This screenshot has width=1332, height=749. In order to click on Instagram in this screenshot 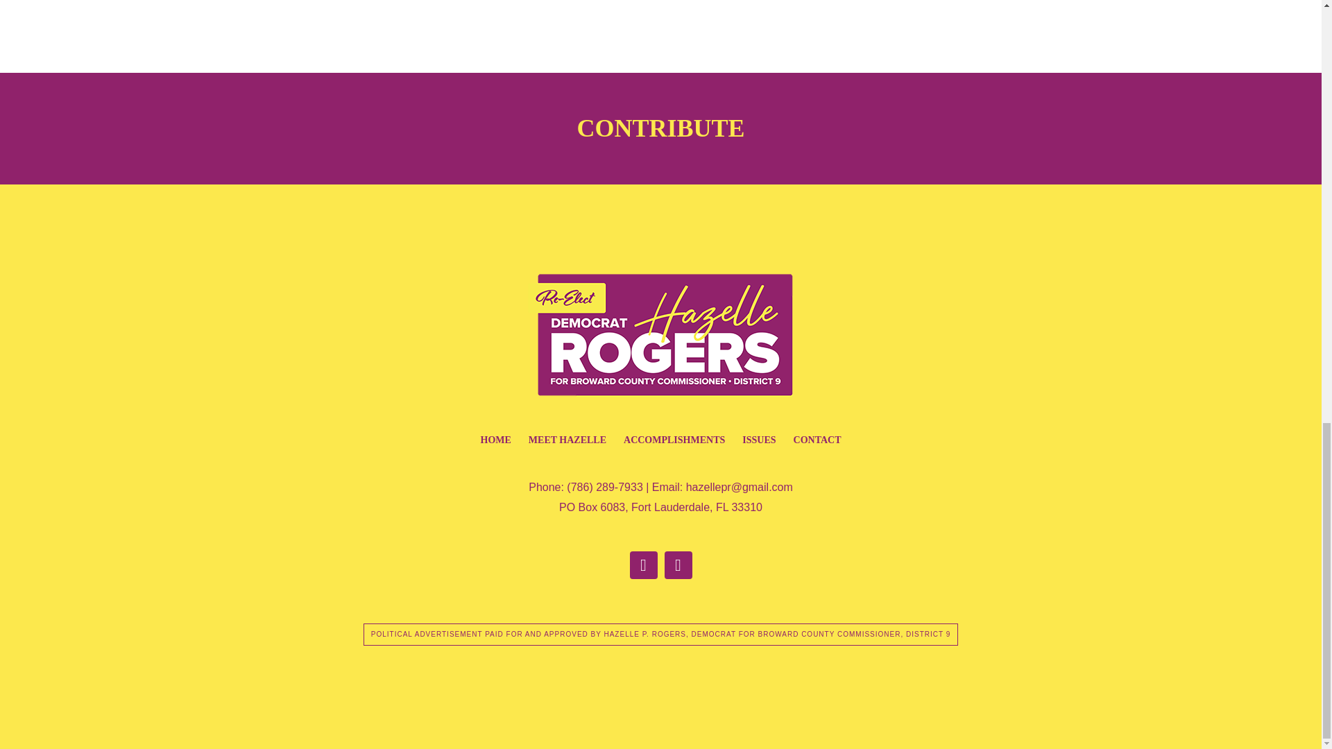, I will do `click(678, 565)`.